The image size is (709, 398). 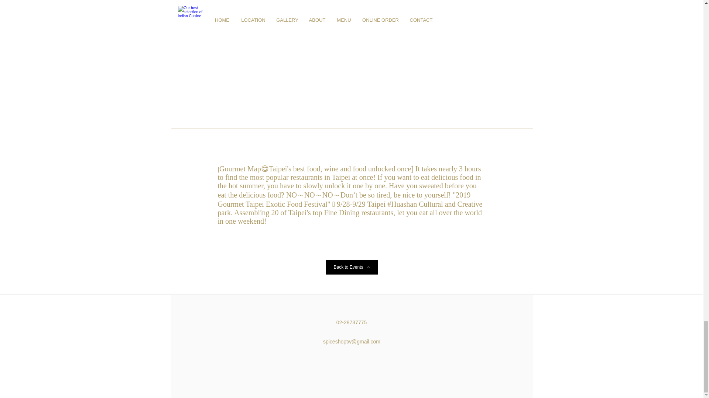 What do you see at coordinates (352, 322) in the screenshot?
I see `02-28737775` at bounding box center [352, 322].